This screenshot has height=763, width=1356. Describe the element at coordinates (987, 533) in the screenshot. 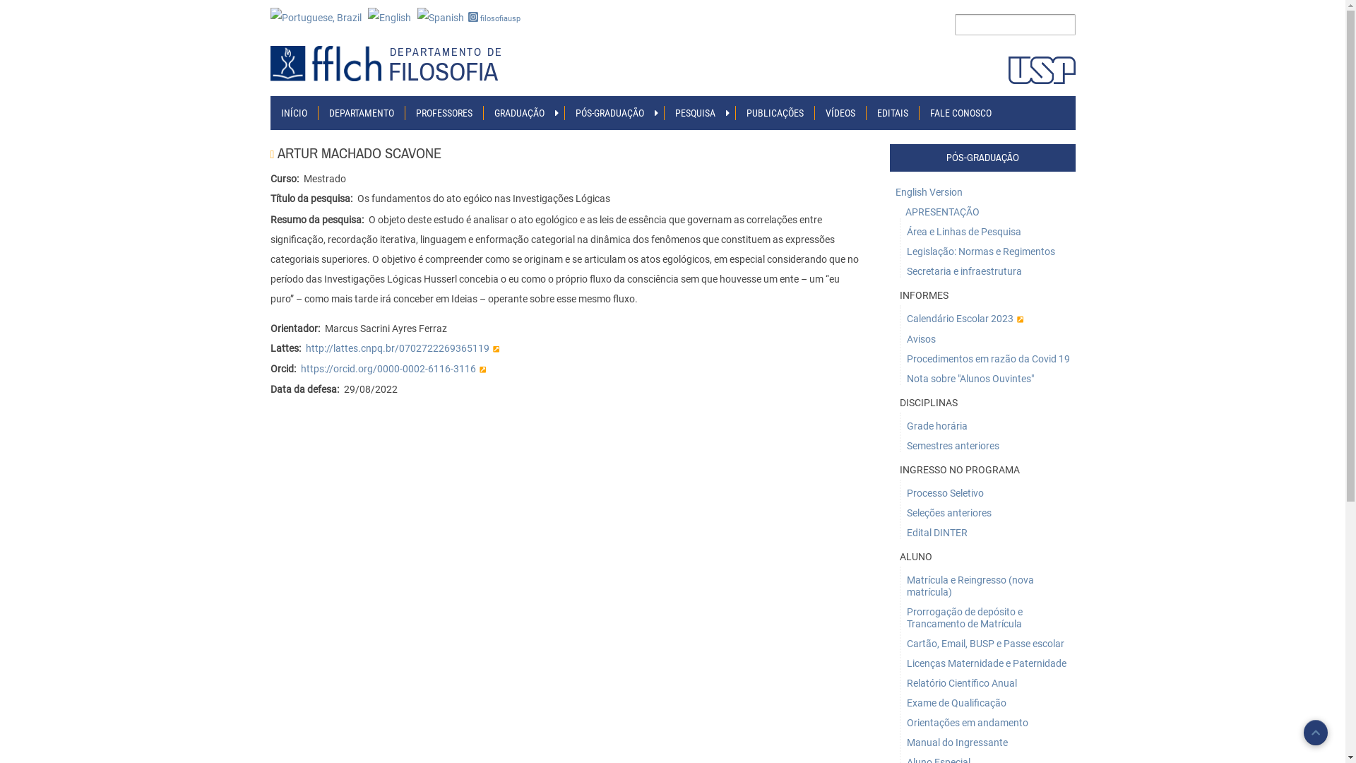

I see `Edital DINTER` at that location.